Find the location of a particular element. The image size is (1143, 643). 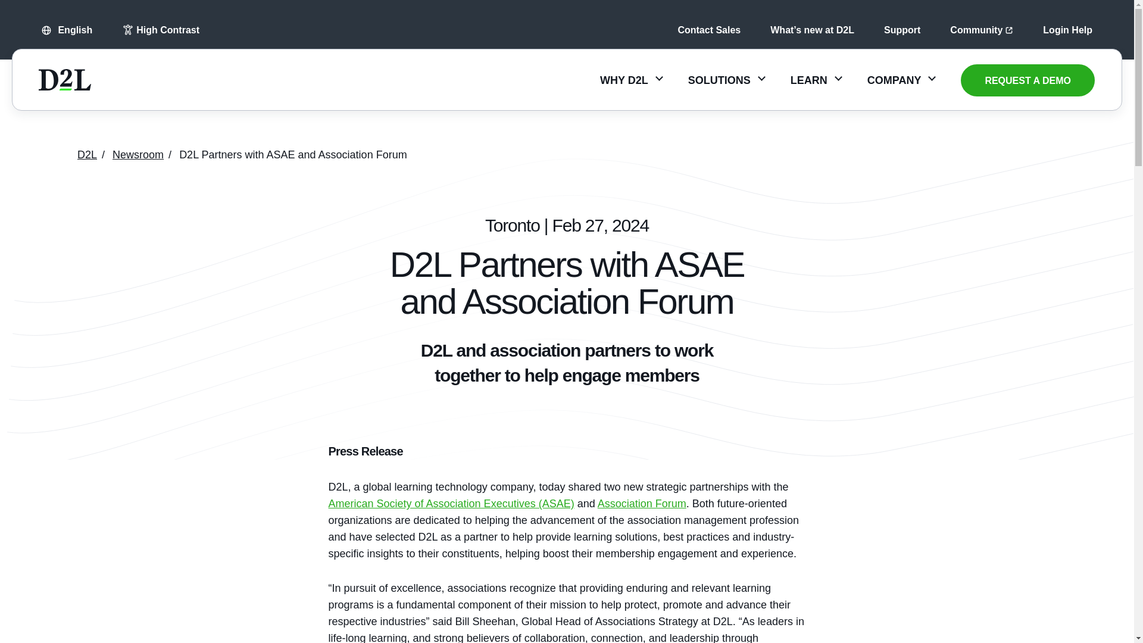

Go to Newsroom. is located at coordinates (138, 155).